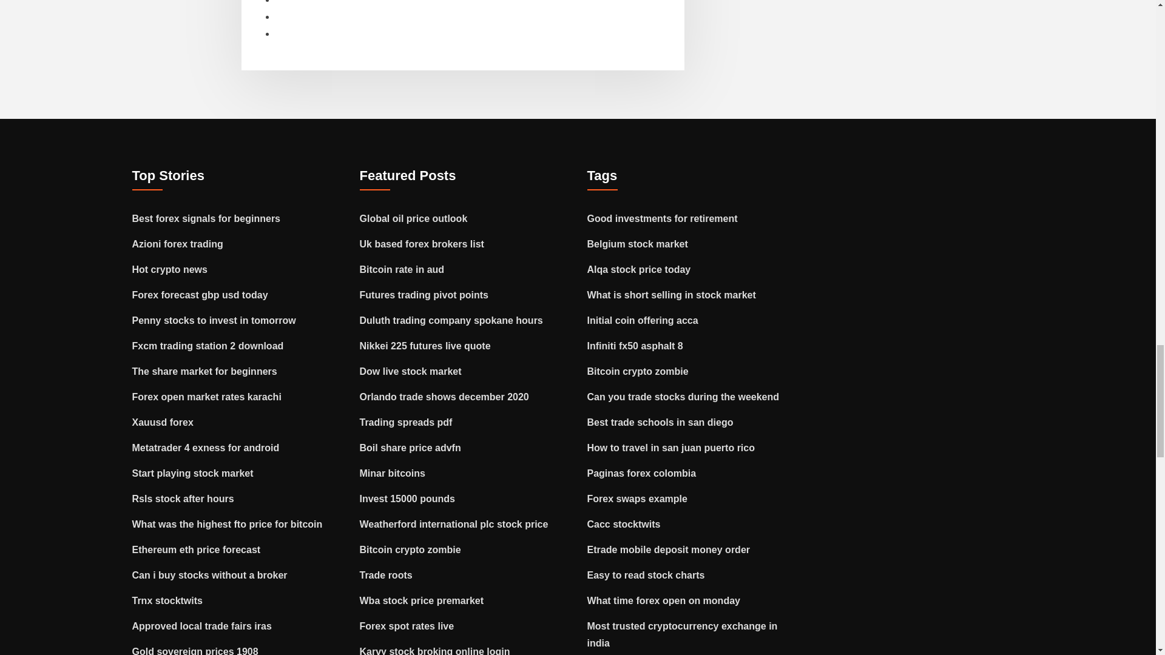 Image resolution: width=1165 pixels, height=655 pixels. I want to click on Fxcm trading station 2 download, so click(208, 346).